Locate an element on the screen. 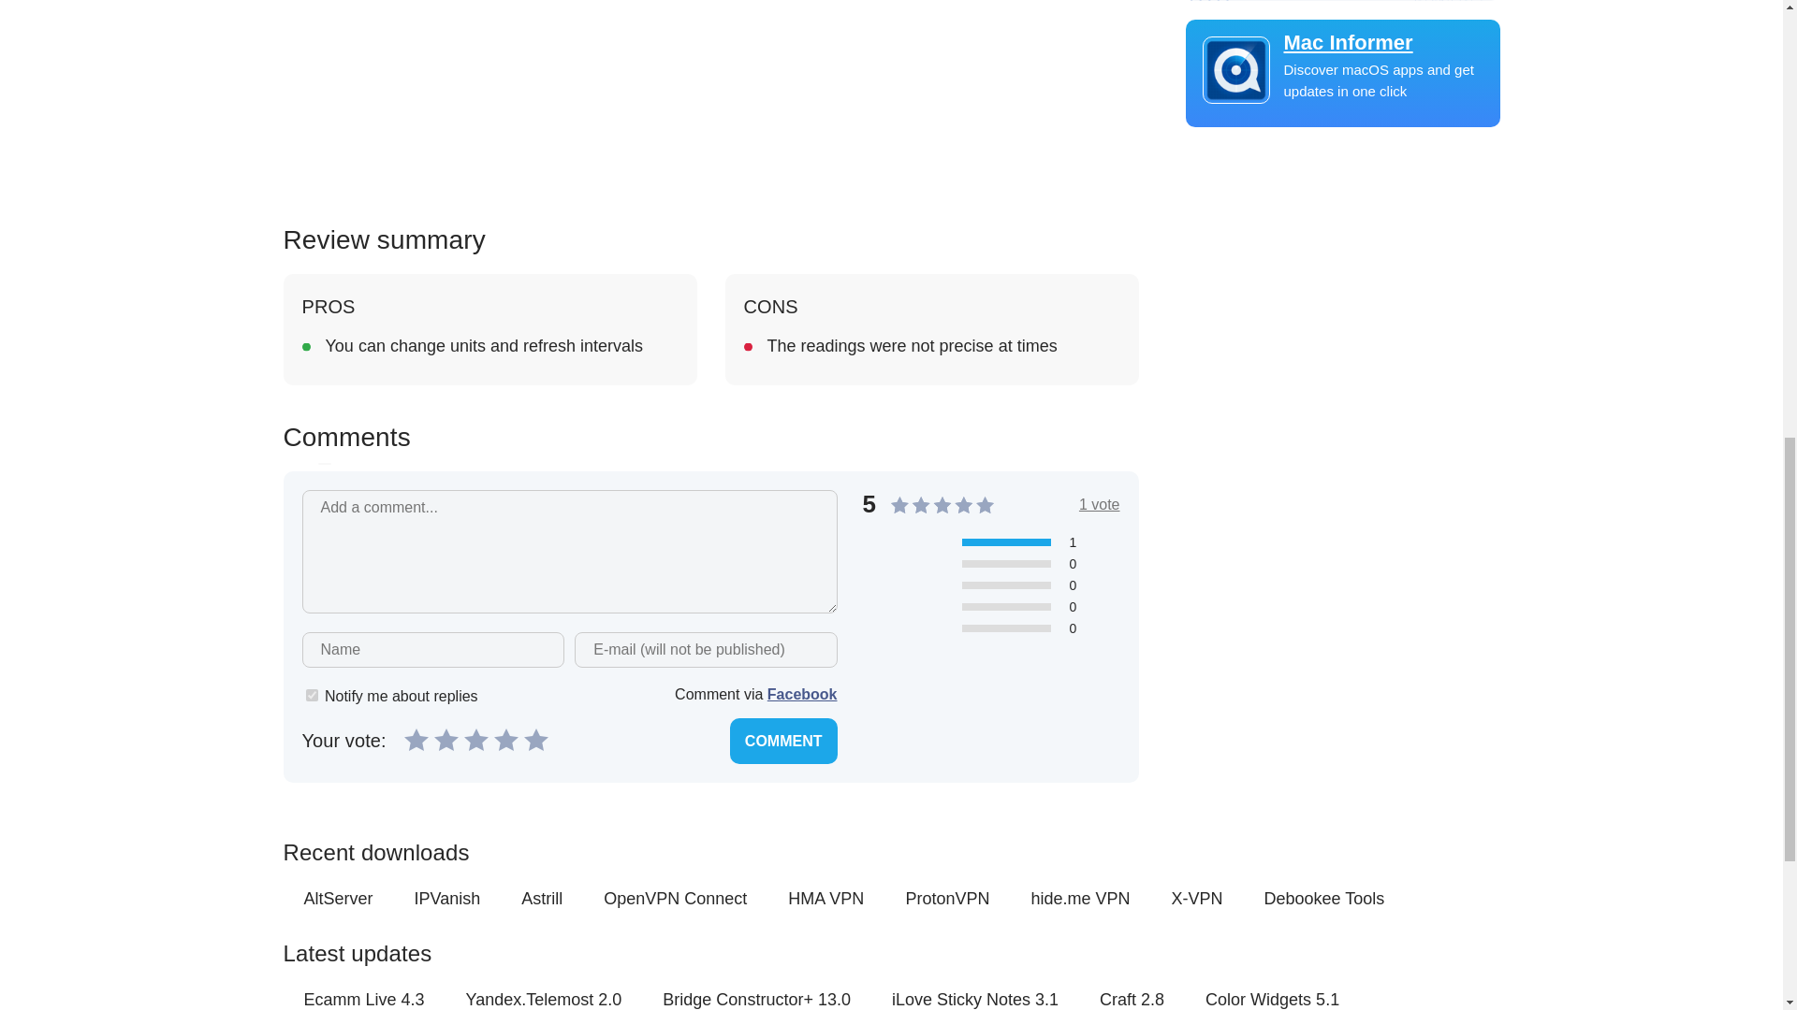 The width and height of the screenshot is (1797, 1010). Mac Informer is located at coordinates (1342, 43).